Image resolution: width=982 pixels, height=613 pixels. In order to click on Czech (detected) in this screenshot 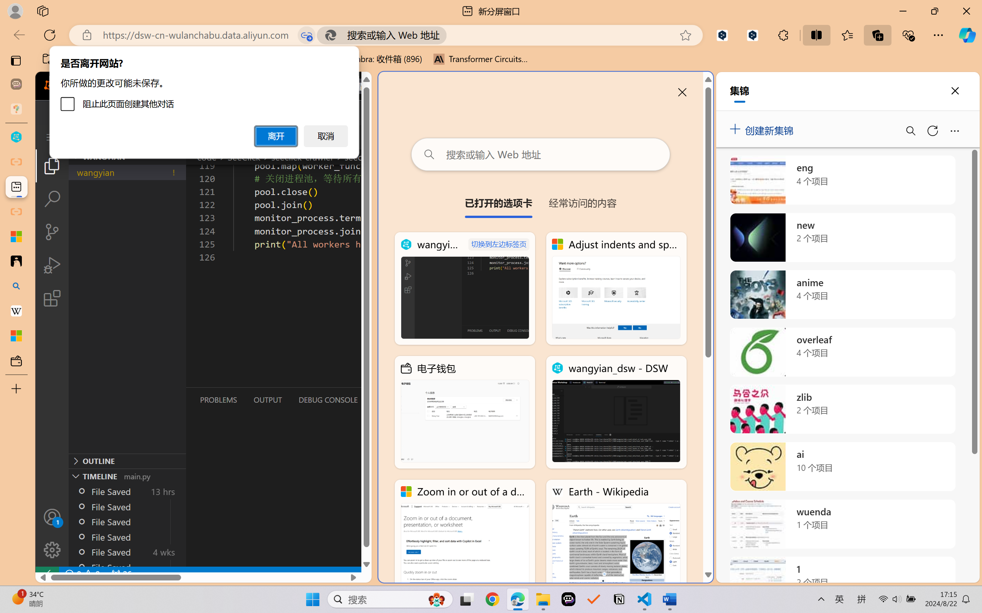, I will do `click(888, 96)`.